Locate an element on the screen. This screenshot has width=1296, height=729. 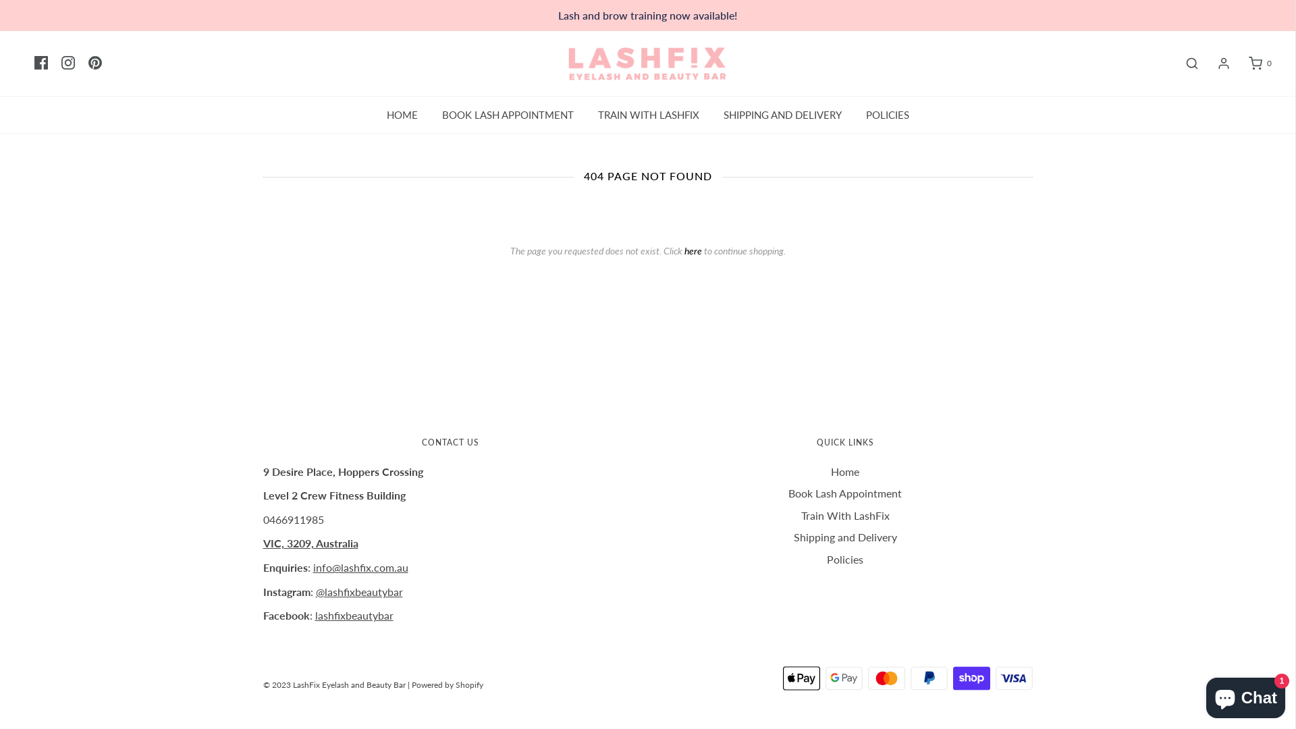
Facebook icon is located at coordinates (41, 63).